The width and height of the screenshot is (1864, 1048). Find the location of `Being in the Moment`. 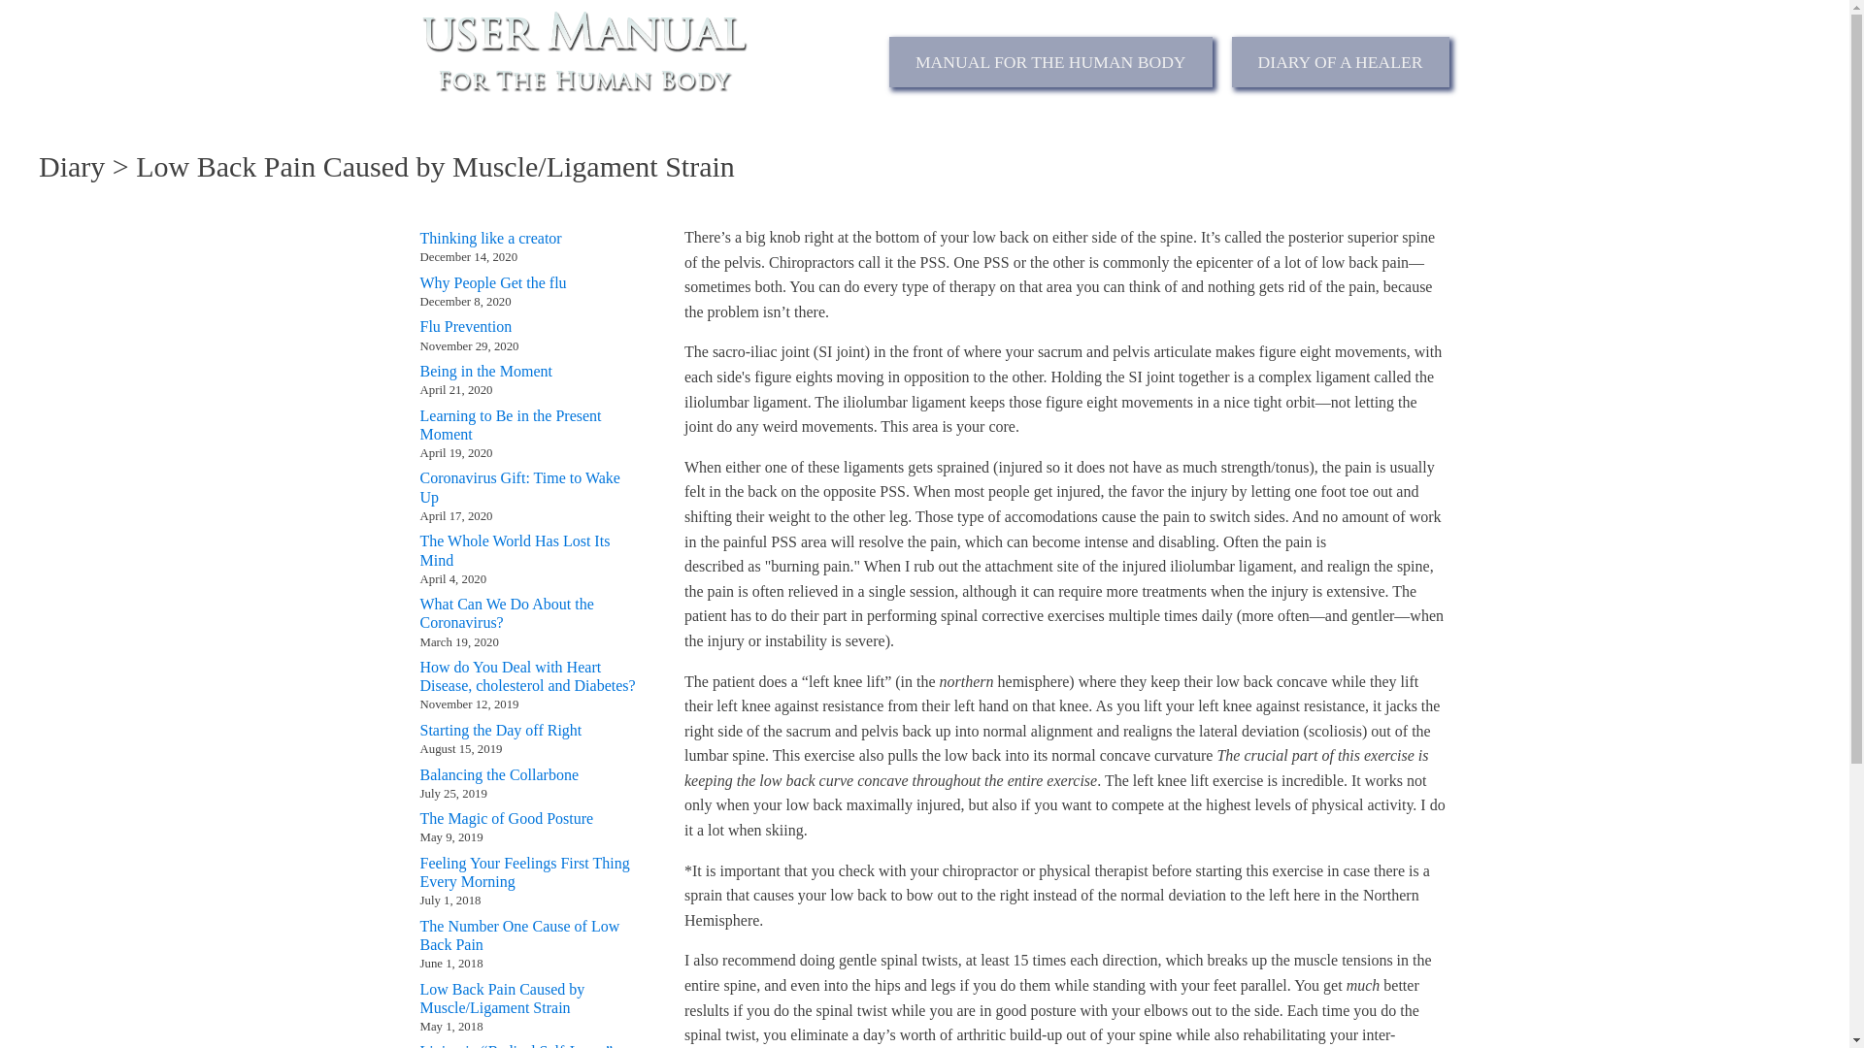

Being in the Moment is located at coordinates (485, 371).